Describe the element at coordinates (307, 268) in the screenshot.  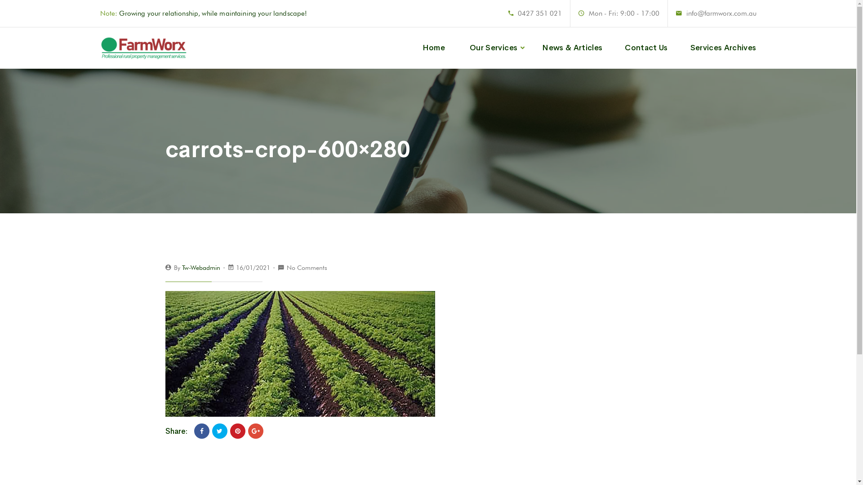
I see `No Comments` at that location.